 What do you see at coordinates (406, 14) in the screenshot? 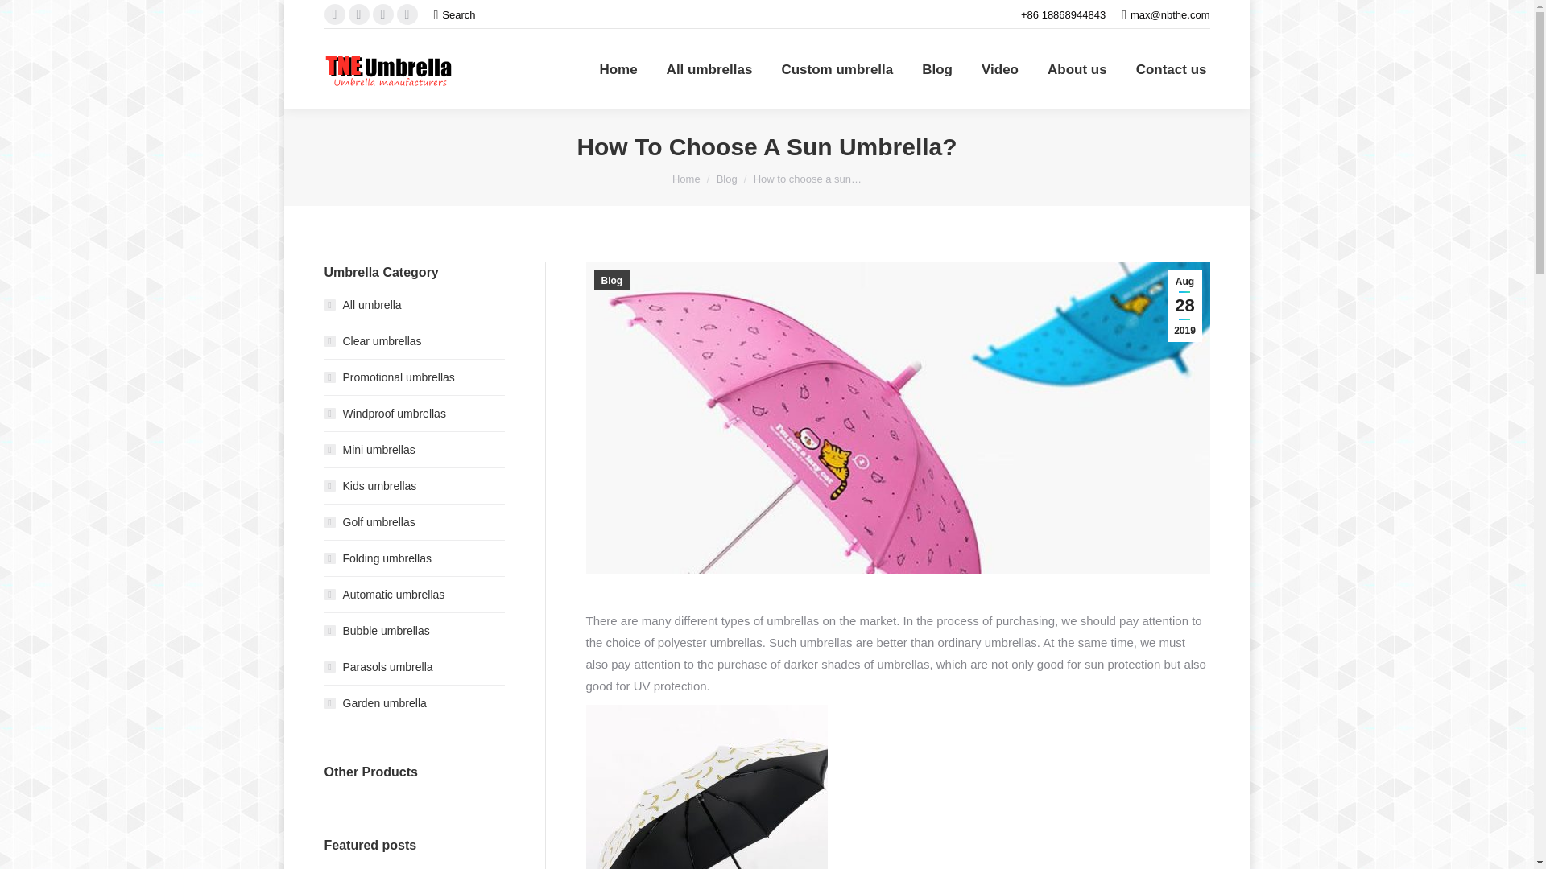
I see `Twitter` at bounding box center [406, 14].